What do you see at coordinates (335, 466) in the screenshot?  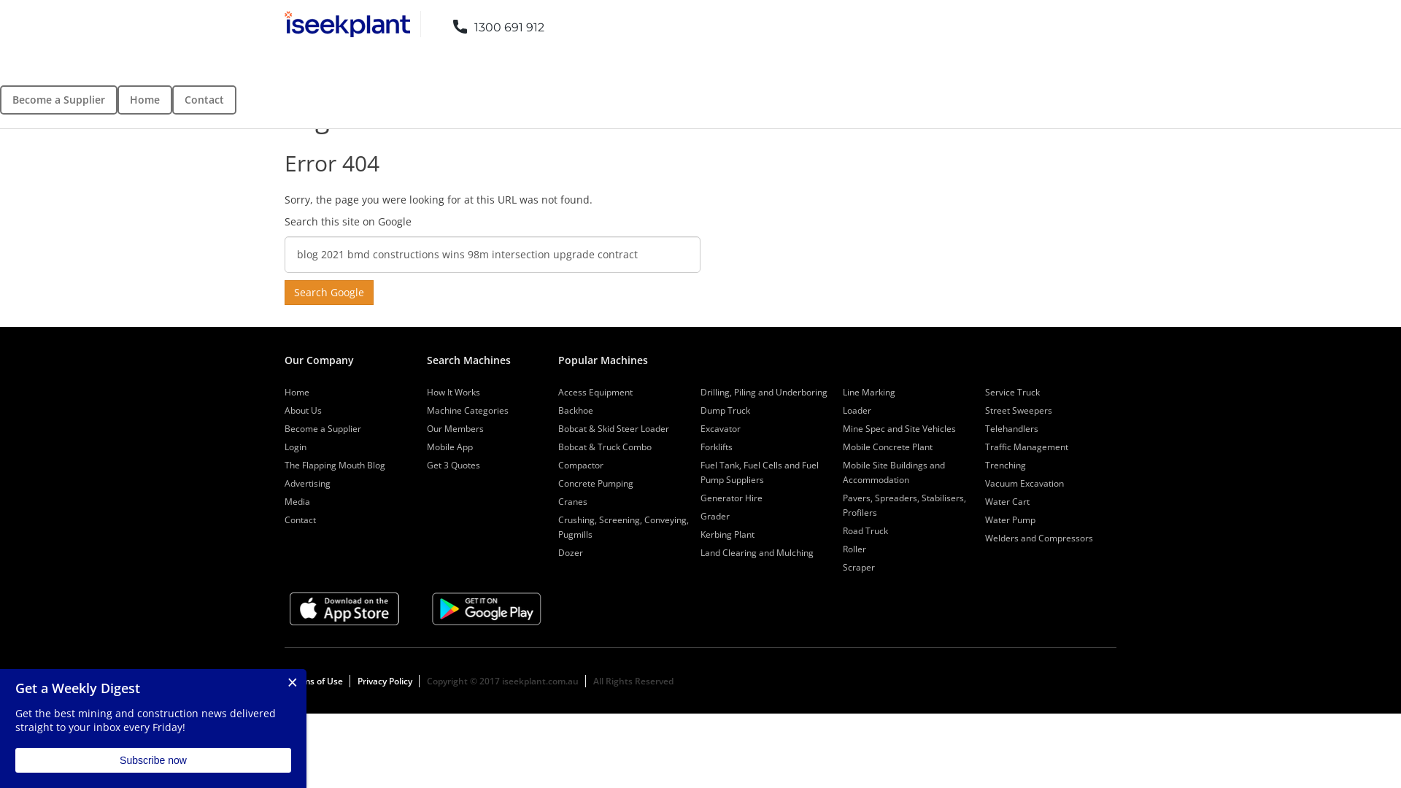 I see `The Flapping Mouth Blog` at bounding box center [335, 466].